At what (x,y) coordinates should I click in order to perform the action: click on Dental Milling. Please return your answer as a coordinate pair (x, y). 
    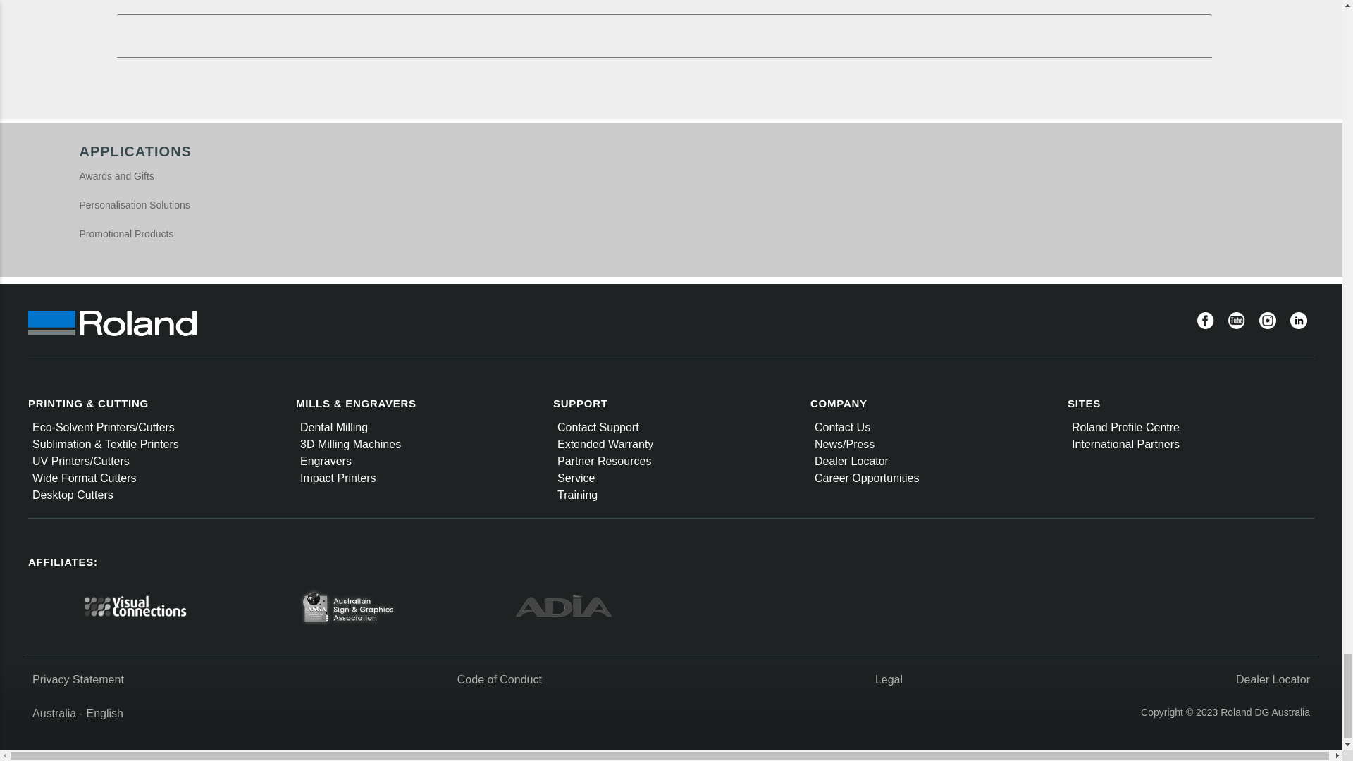
    Looking at the image, I should click on (334, 427).